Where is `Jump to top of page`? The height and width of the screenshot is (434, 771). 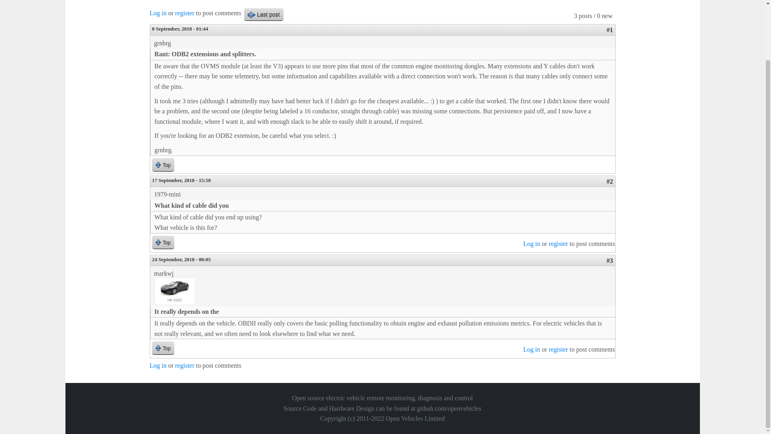
Jump to top of page is located at coordinates (163, 348).